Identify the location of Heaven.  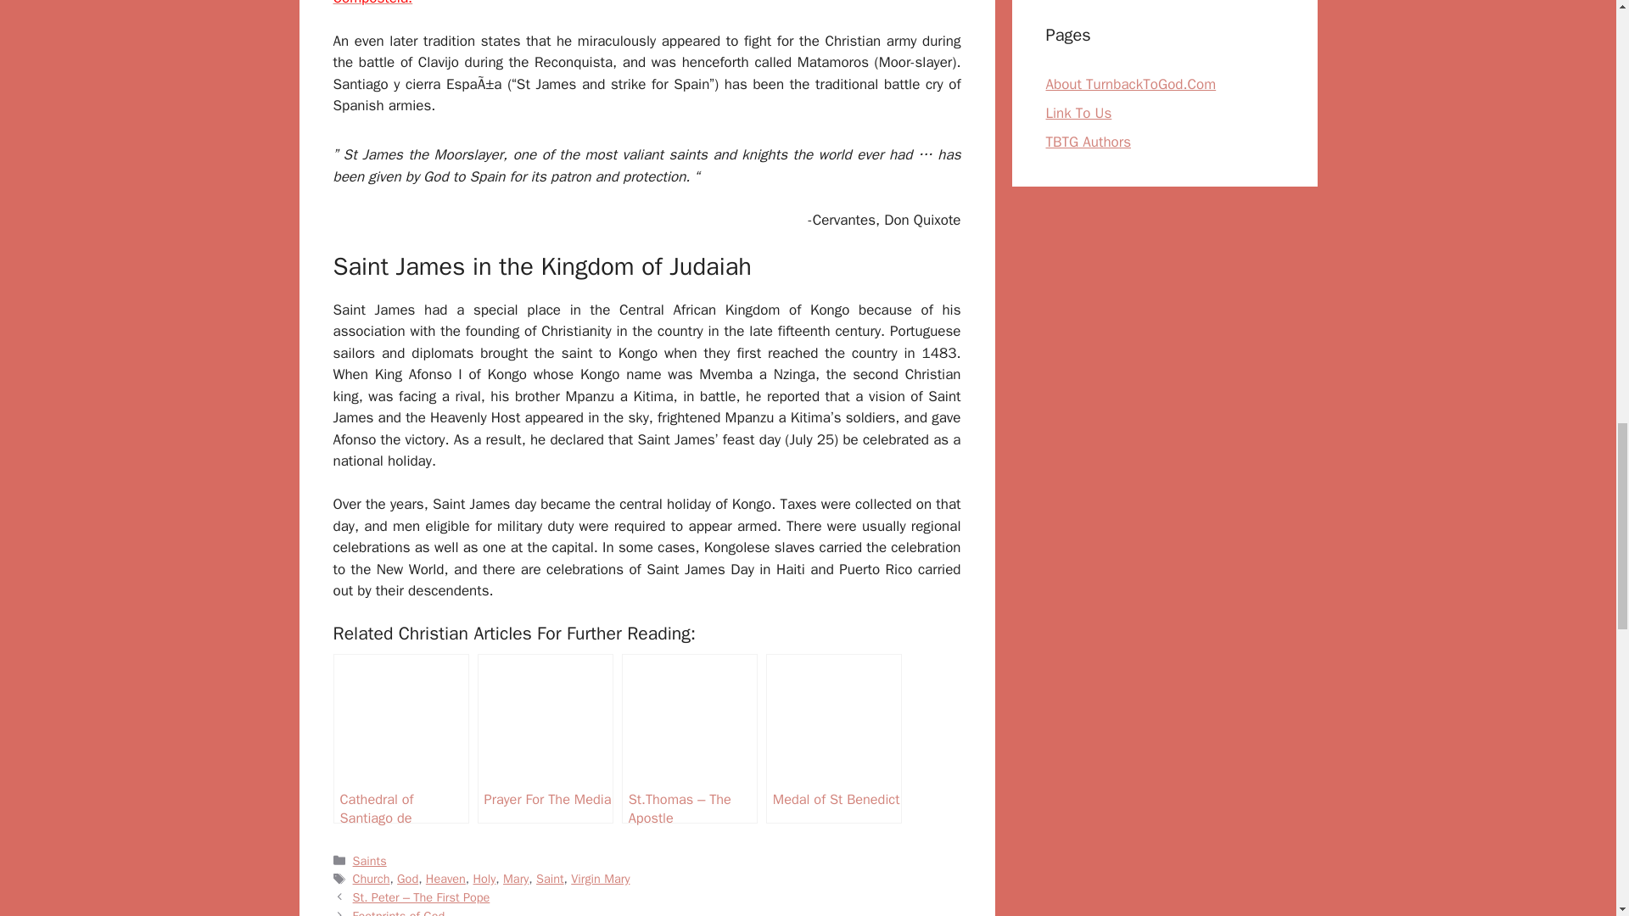
(445, 879).